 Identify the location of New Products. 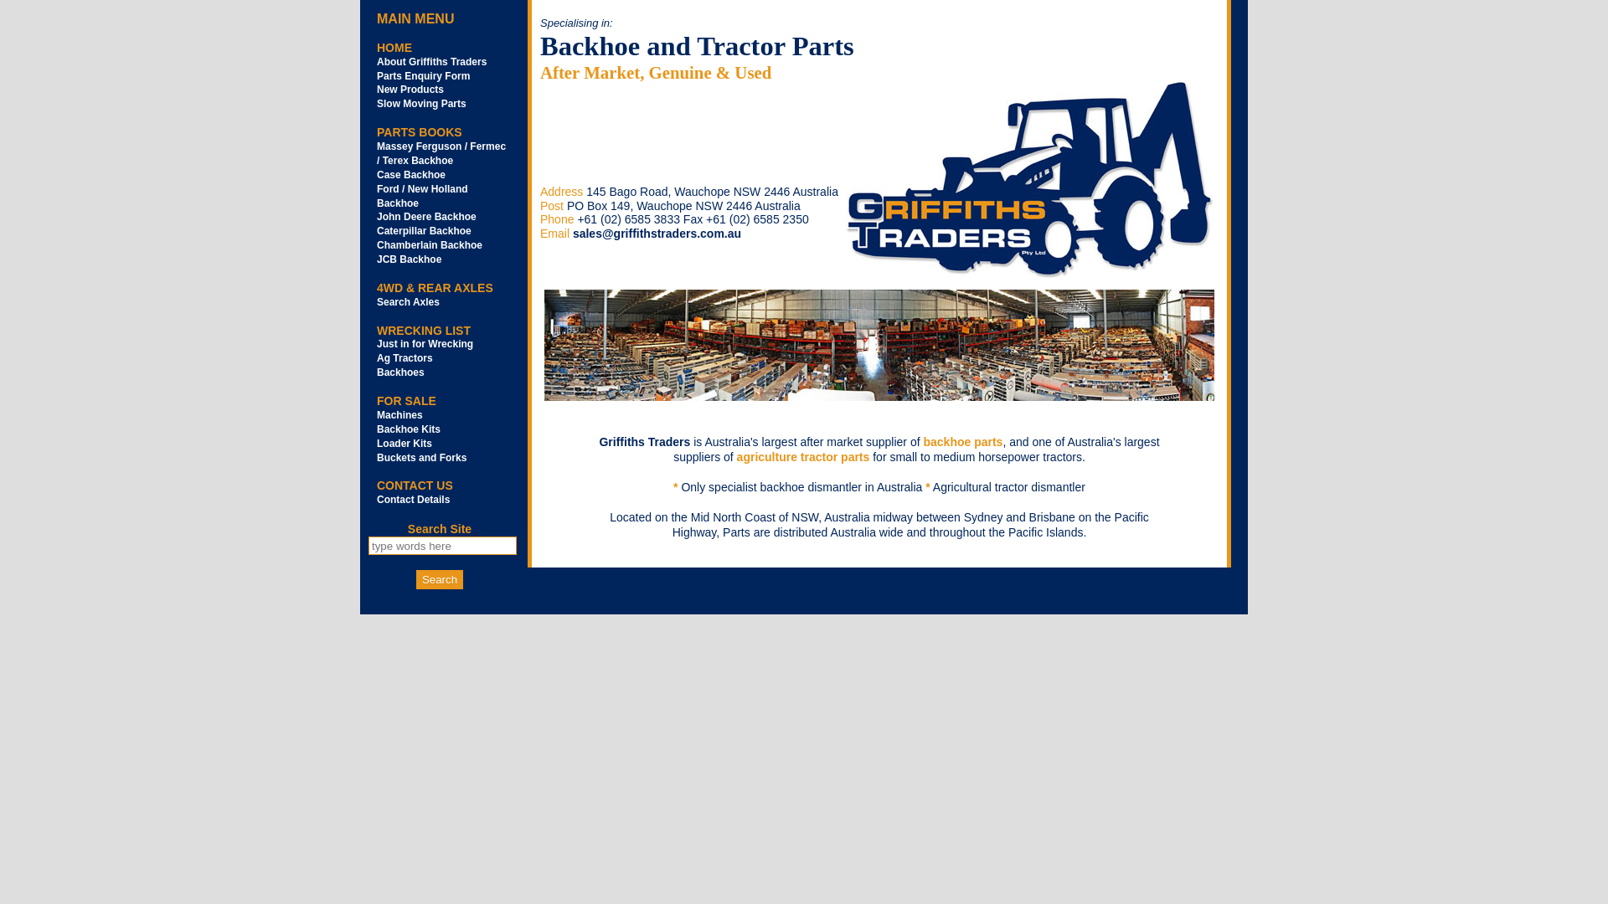
(410, 90).